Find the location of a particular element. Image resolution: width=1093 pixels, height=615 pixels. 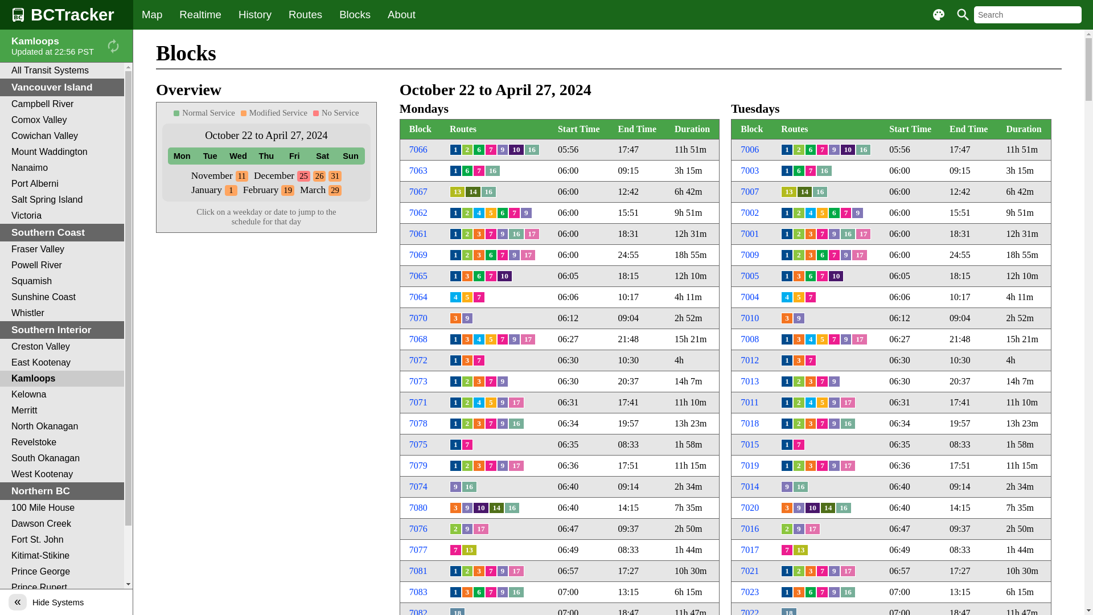

3 is located at coordinates (468, 592).